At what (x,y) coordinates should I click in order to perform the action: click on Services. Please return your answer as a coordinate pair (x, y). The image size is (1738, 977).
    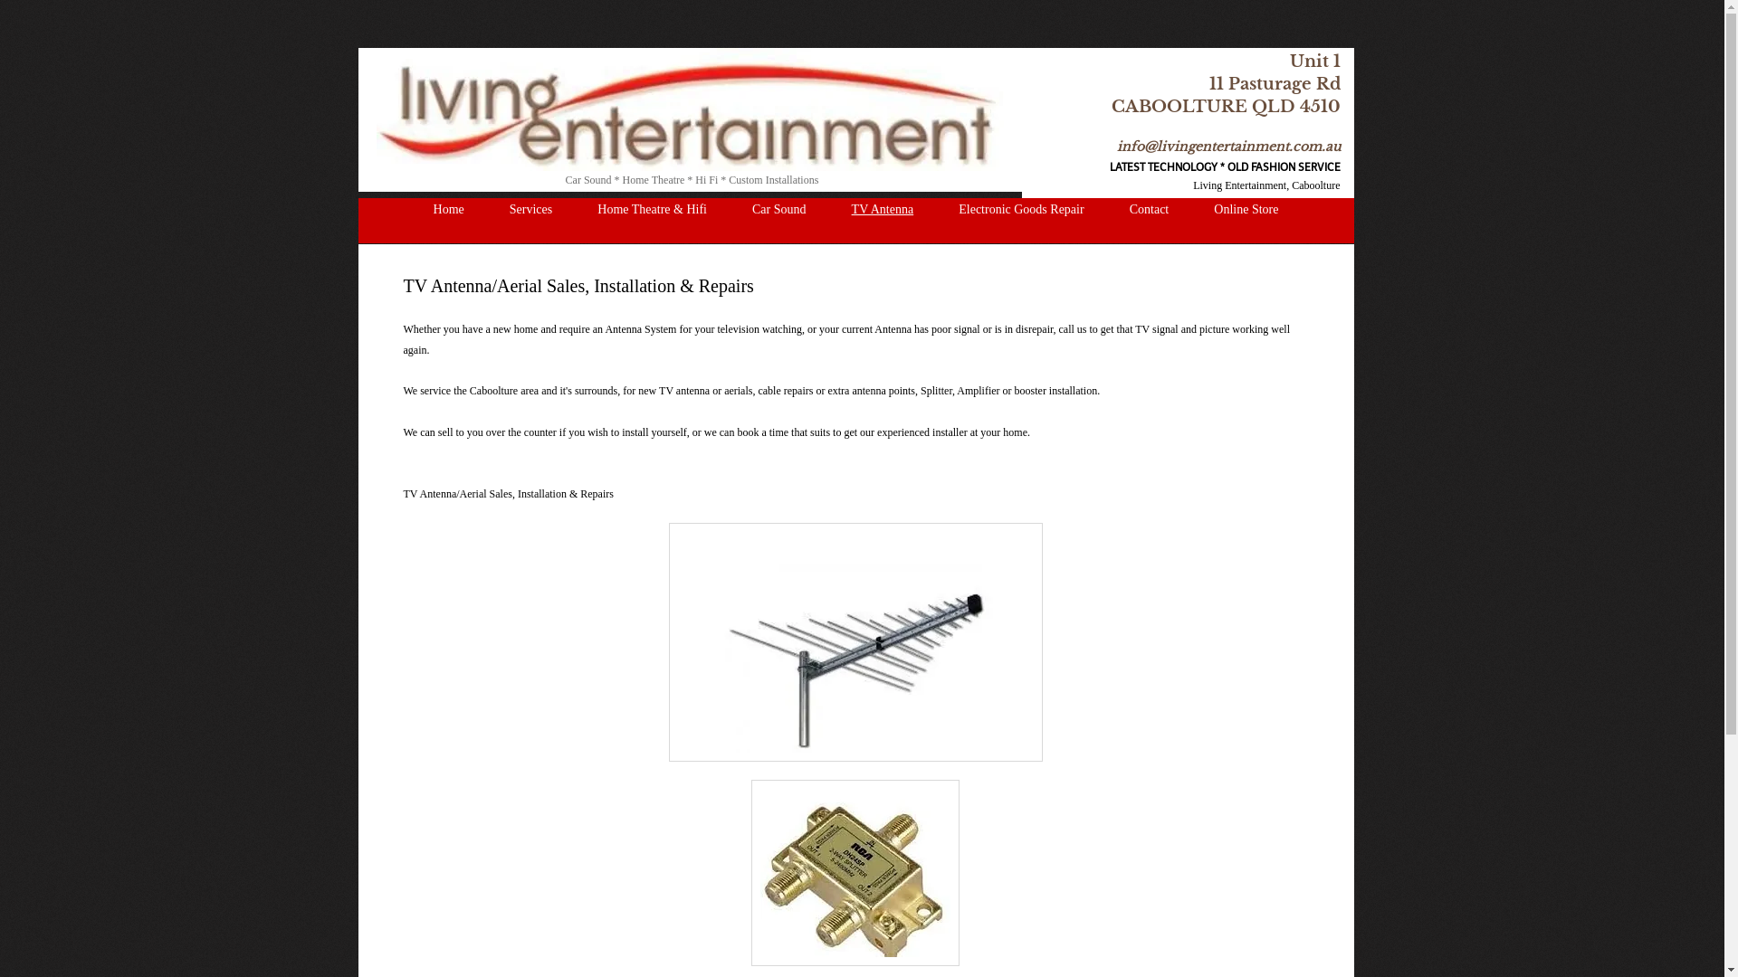
    Looking at the image, I should click on (531, 210).